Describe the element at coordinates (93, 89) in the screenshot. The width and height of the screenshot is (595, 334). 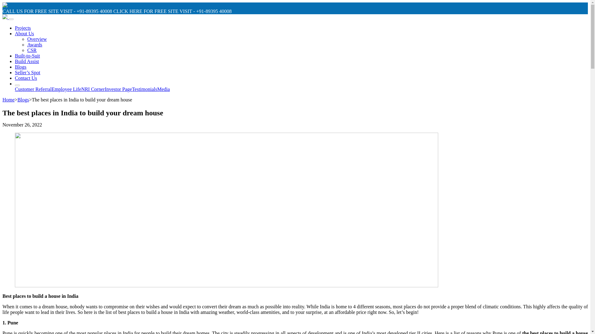
I see `NRI Corner` at that location.